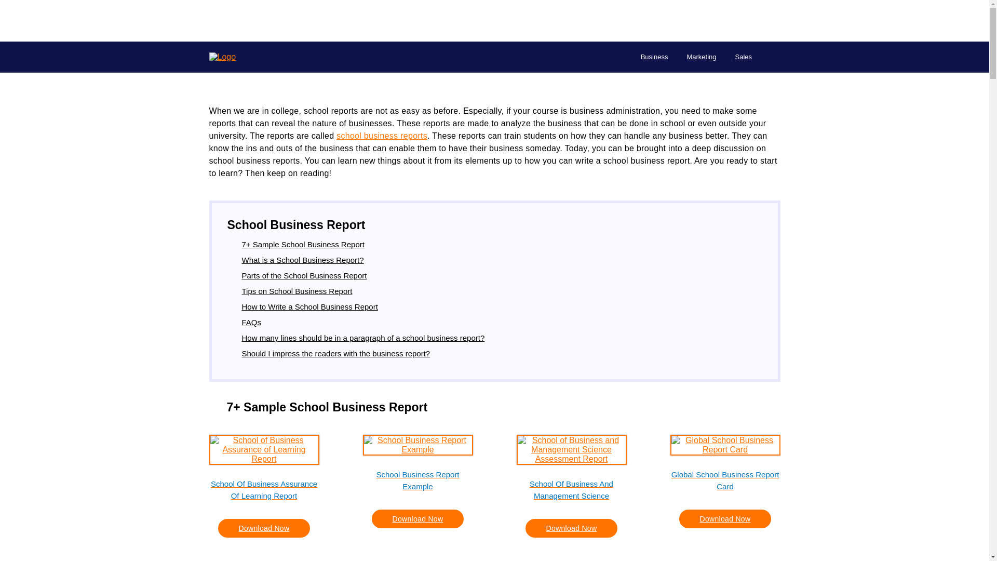 This screenshot has width=997, height=561. I want to click on FAQs, so click(252, 322).